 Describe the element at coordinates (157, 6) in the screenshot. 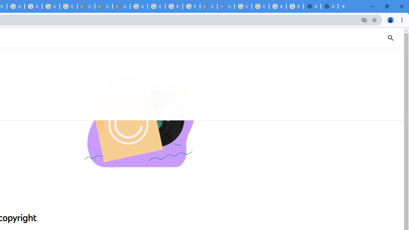

I see `Google Cloud Platform` at that location.